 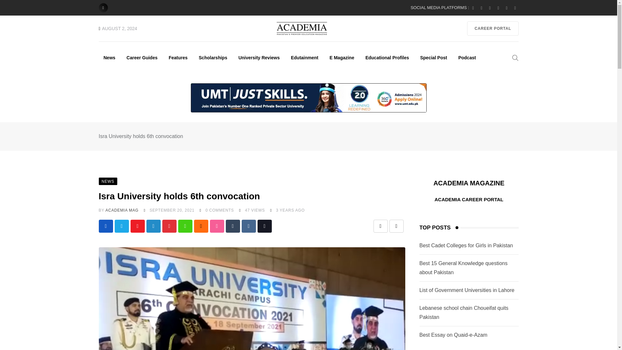 What do you see at coordinates (515, 57) in the screenshot?
I see `Search` at bounding box center [515, 57].